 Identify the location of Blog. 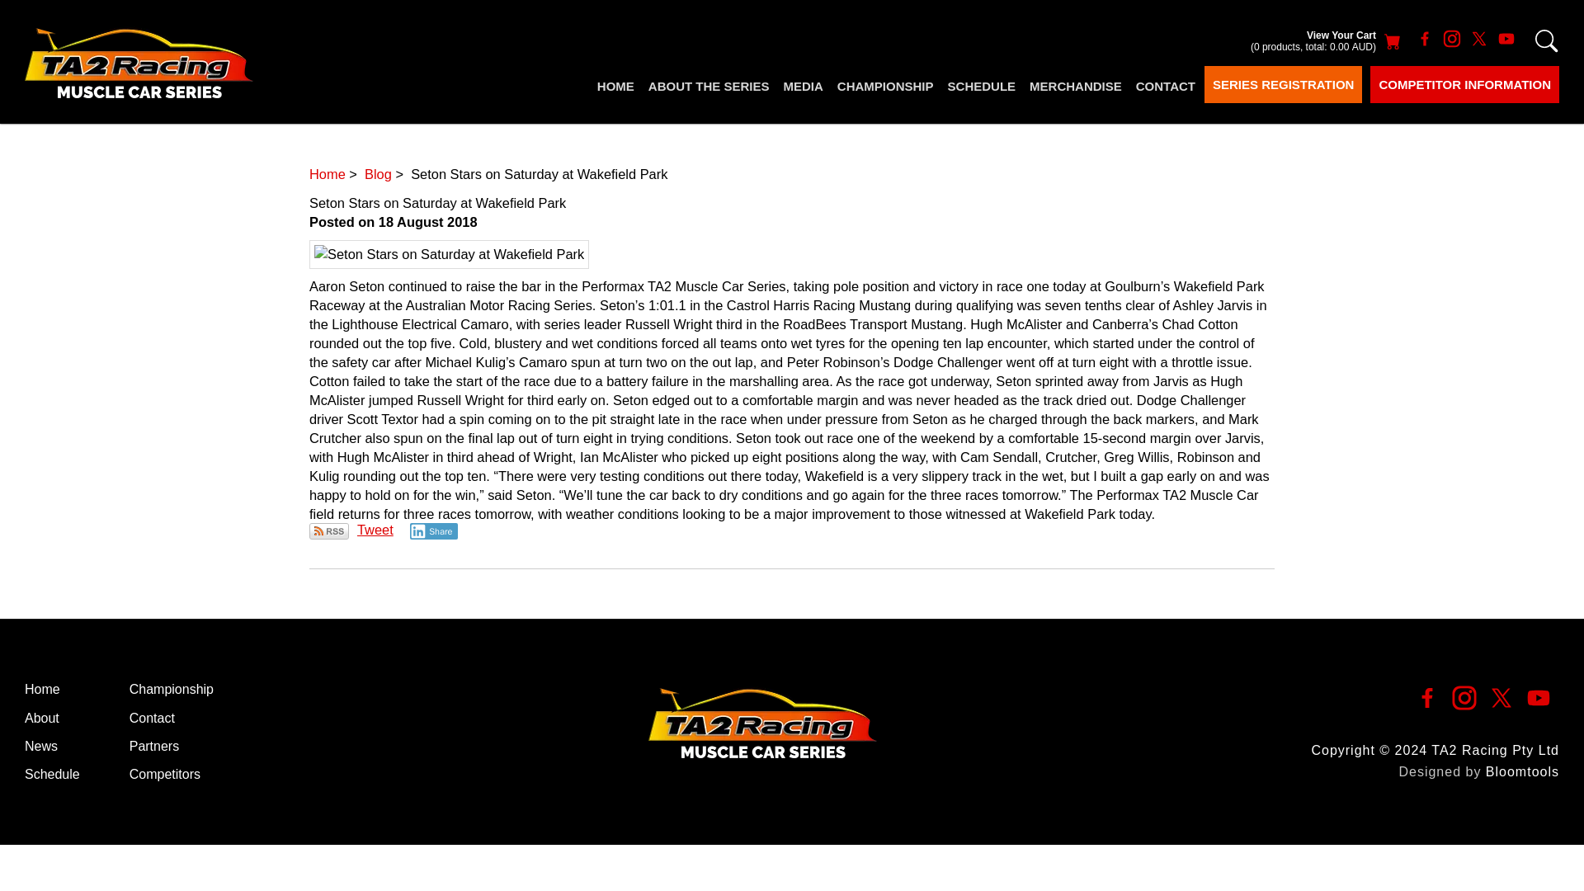
(378, 173).